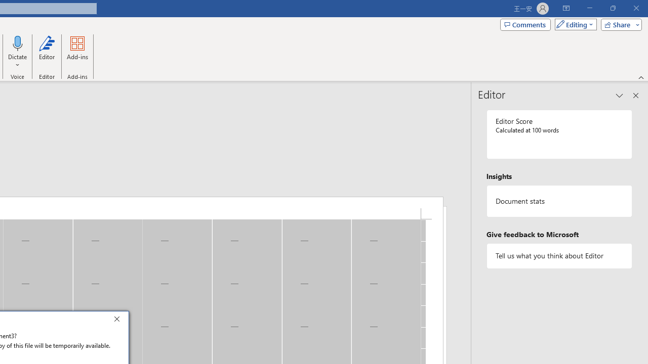 Image resolution: width=648 pixels, height=364 pixels. What do you see at coordinates (641, 77) in the screenshot?
I see `Collapse the Ribbon` at bounding box center [641, 77].